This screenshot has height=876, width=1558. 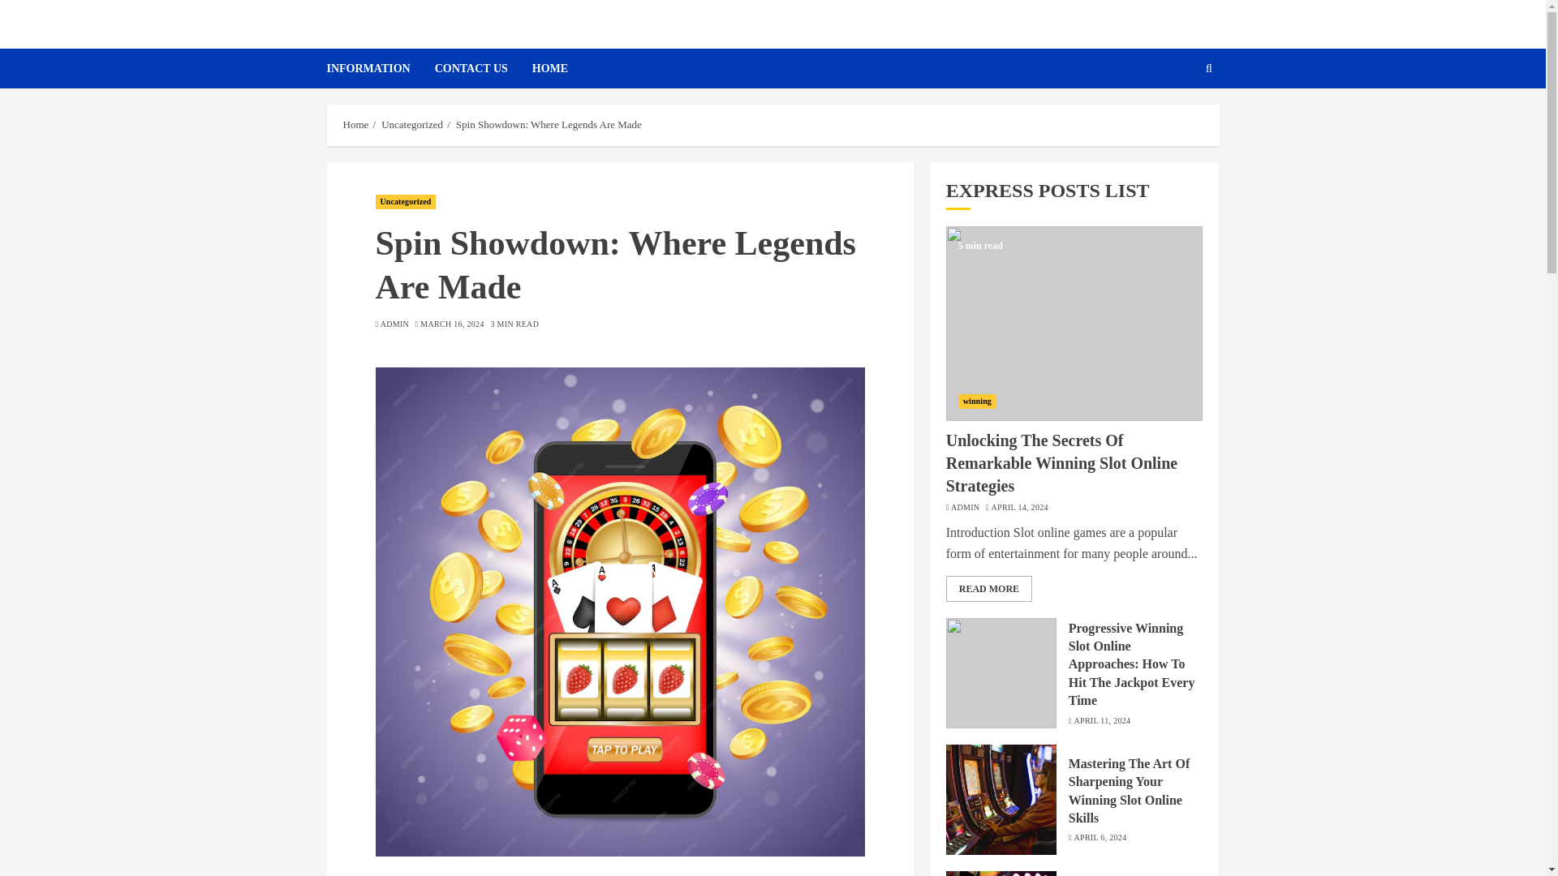 What do you see at coordinates (380, 68) in the screenshot?
I see `INFORMATION` at bounding box center [380, 68].